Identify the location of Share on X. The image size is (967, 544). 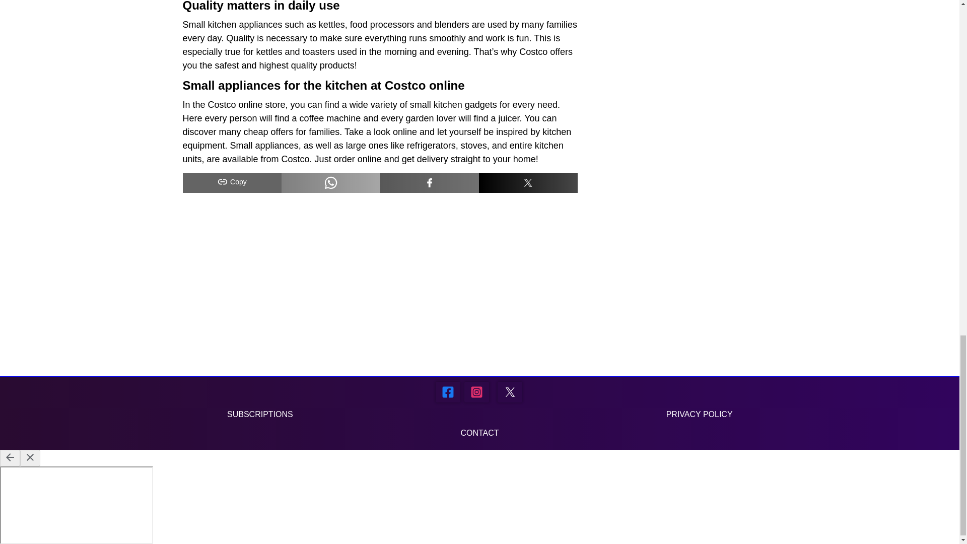
(528, 183).